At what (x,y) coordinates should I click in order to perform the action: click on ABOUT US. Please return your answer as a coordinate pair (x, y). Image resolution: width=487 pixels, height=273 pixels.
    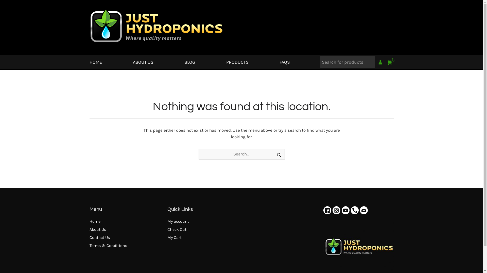
    Looking at the image, I should click on (143, 62).